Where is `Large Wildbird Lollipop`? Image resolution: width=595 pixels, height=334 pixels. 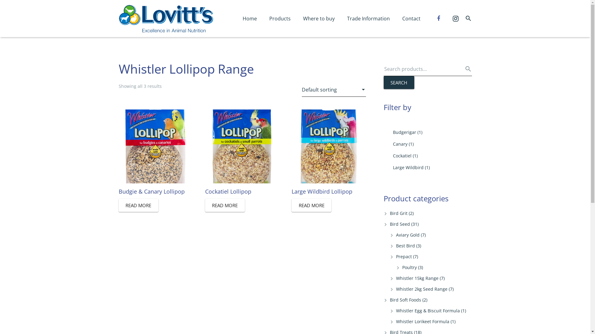
Large Wildbird Lollipop is located at coordinates (328, 153).